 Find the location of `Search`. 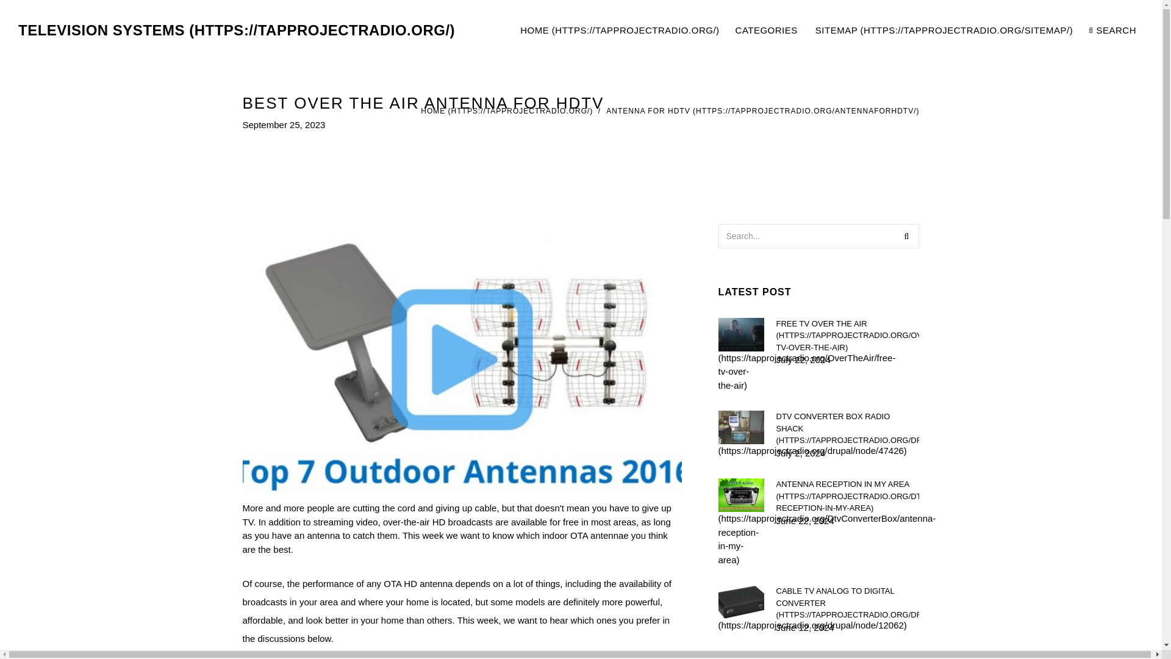

Search is located at coordinates (619, 31).